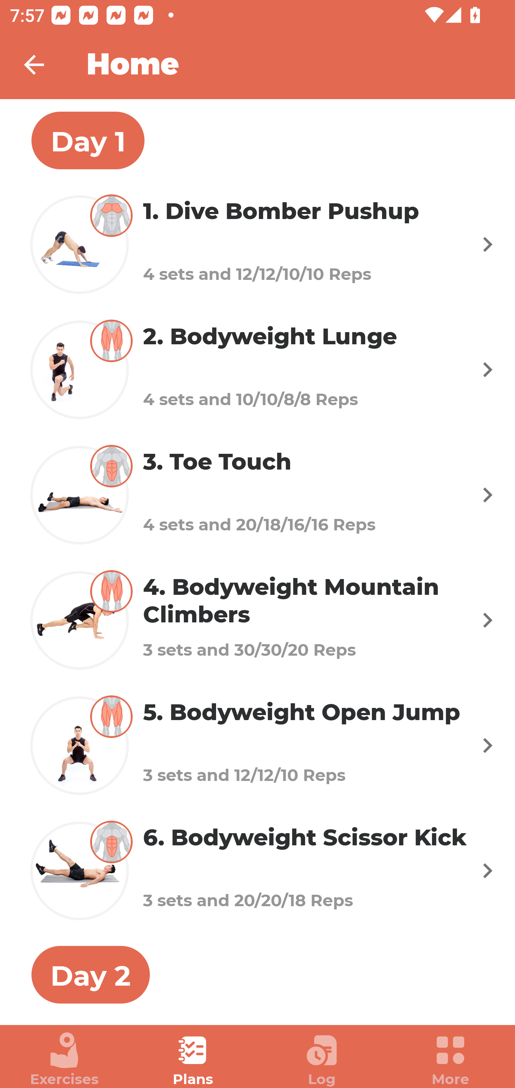 Image resolution: width=515 pixels, height=1088 pixels. Describe the element at coordinates (257, 746) in the screenshot. I see `5. Bodyweight Open Jump 3 sets and 12/12/10 Reps` at that location.